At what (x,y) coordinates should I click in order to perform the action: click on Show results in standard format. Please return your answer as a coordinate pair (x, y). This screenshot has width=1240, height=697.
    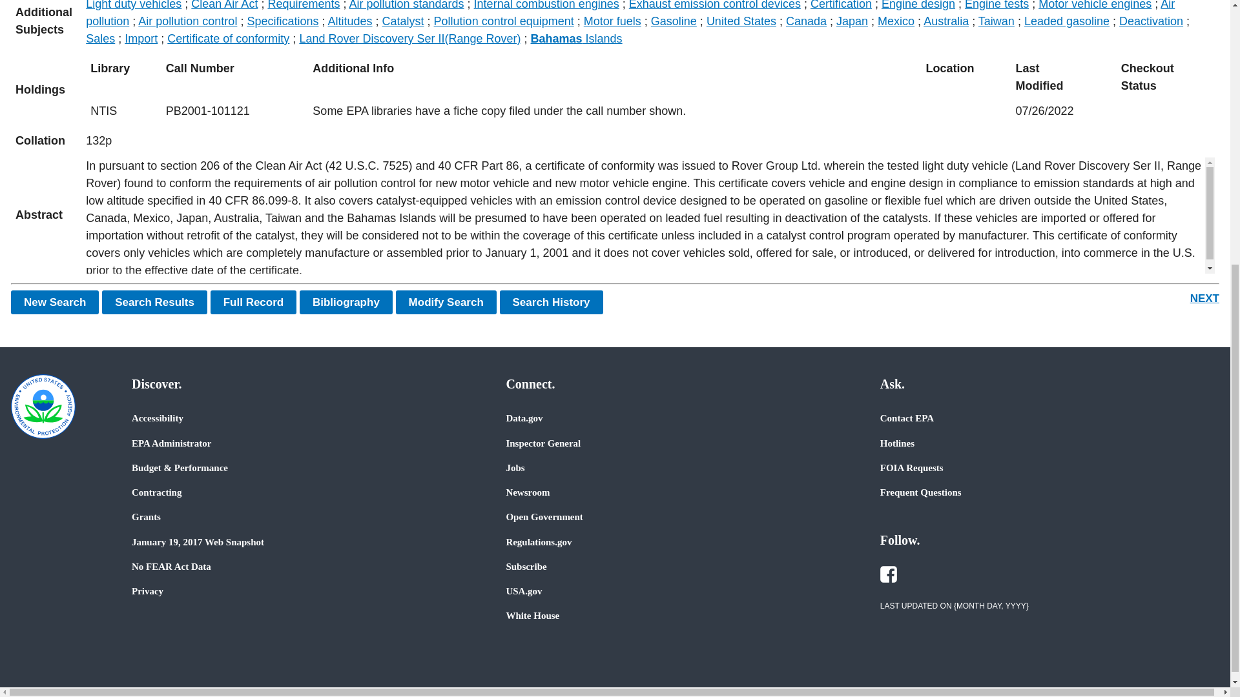
    Looking at the image, I should click on (154, 302).